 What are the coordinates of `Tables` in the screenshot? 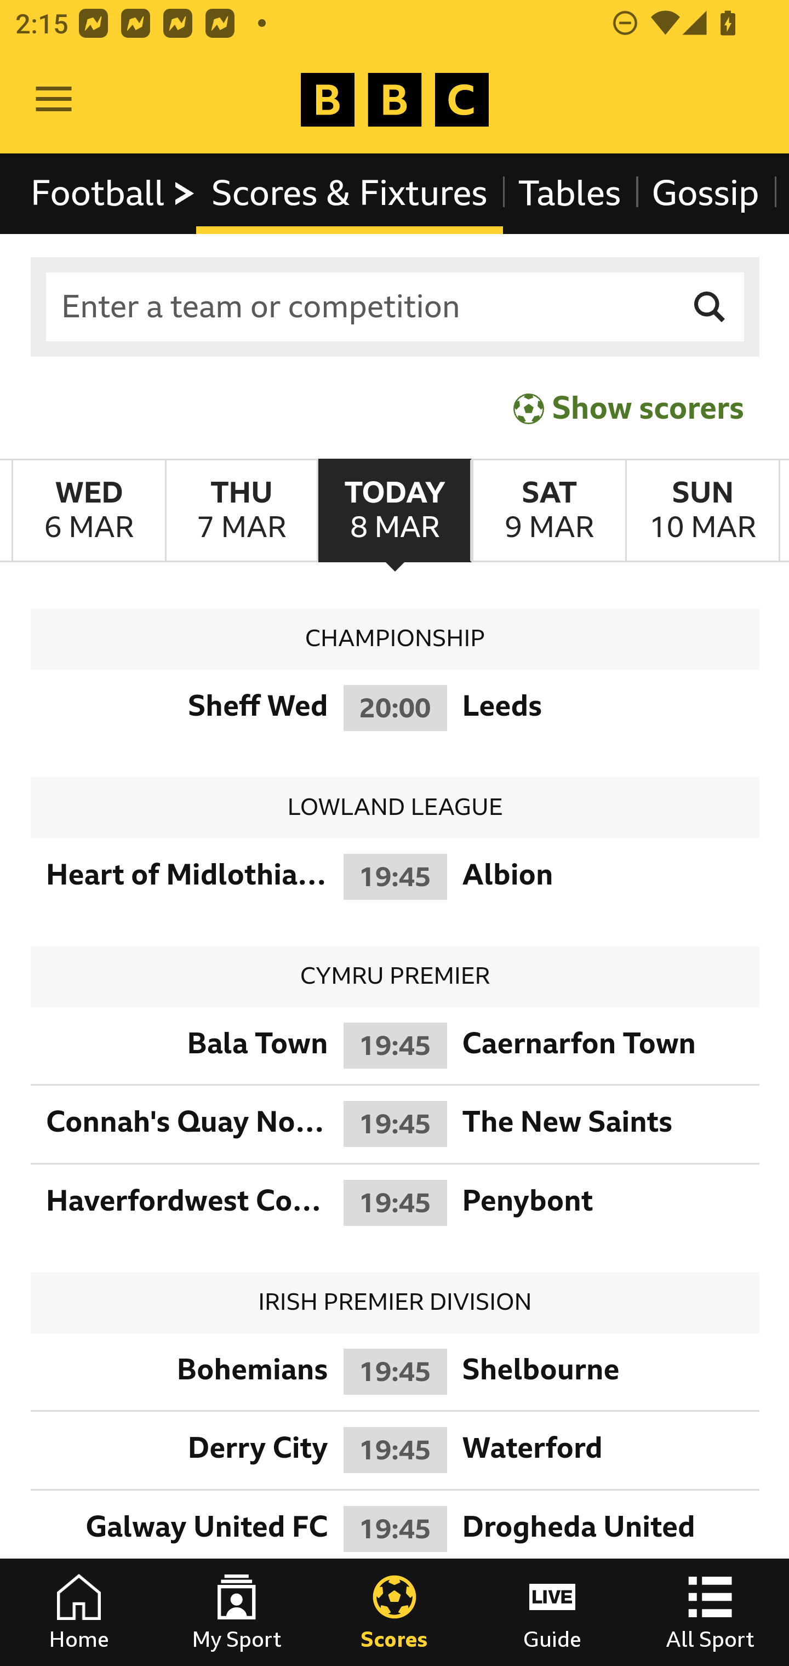 It's located at (570, 193).